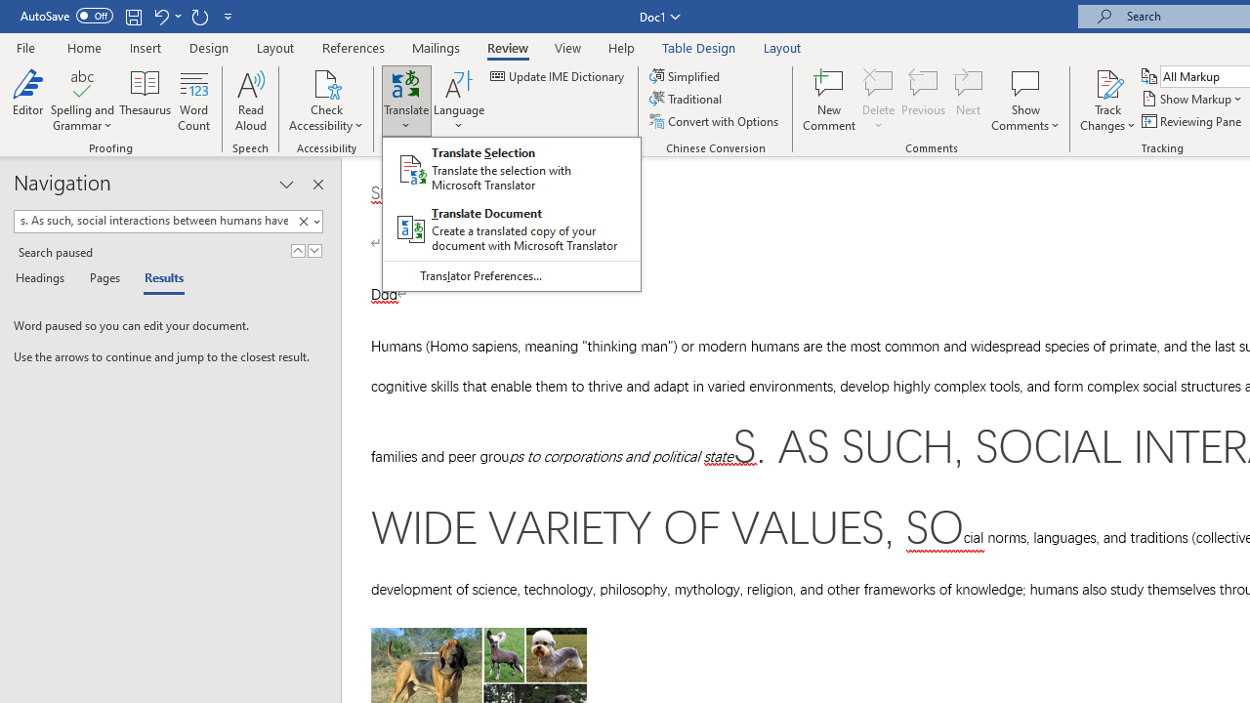 This screenshot has width=1250, height=703. I want to click on Tr&anslate, so click(511, 213).